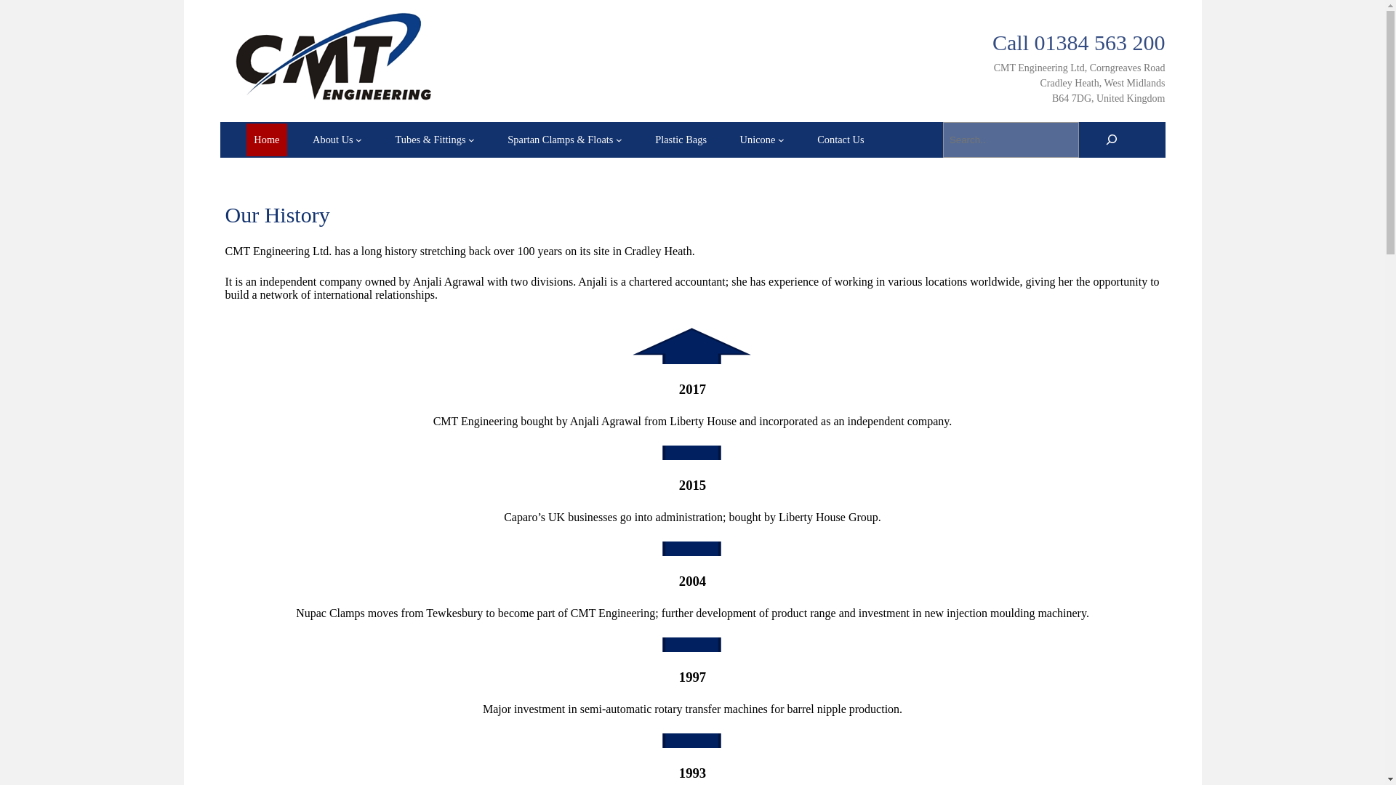 The height and width of the screenshot is (785, 1396). Describe the element at coordinates (758, 140) in the screenshot. I see `Unicone` at that location.